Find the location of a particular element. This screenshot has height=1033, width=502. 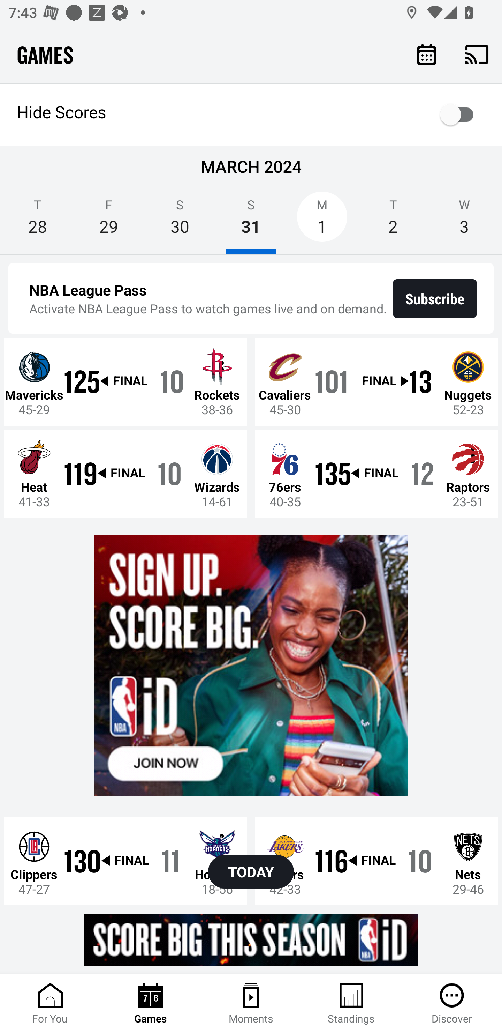

g5nqqygr7owph is located at coordinates (251, 939).